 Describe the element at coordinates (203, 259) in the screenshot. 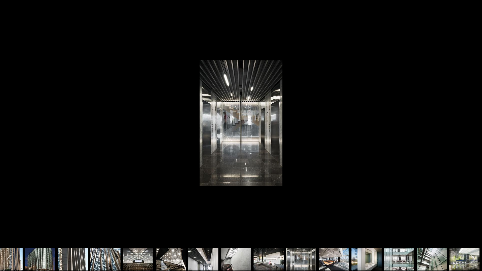

I see `090116 D3X 1190cmyk` at that location.